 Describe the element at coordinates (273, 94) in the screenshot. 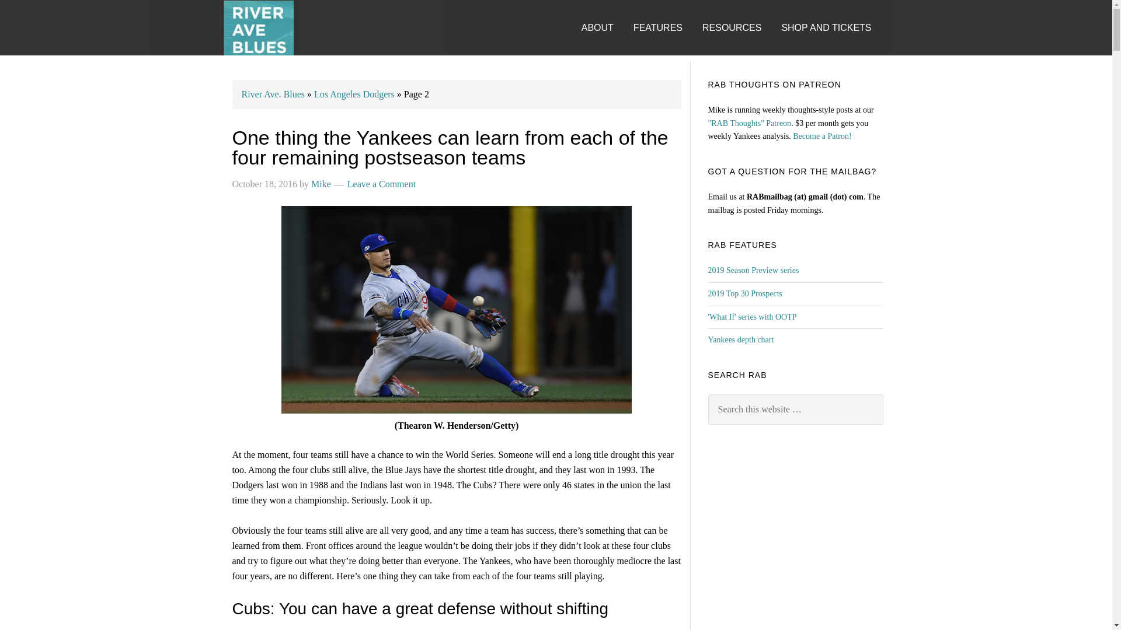

I see `River Ave. Blues` at that location.